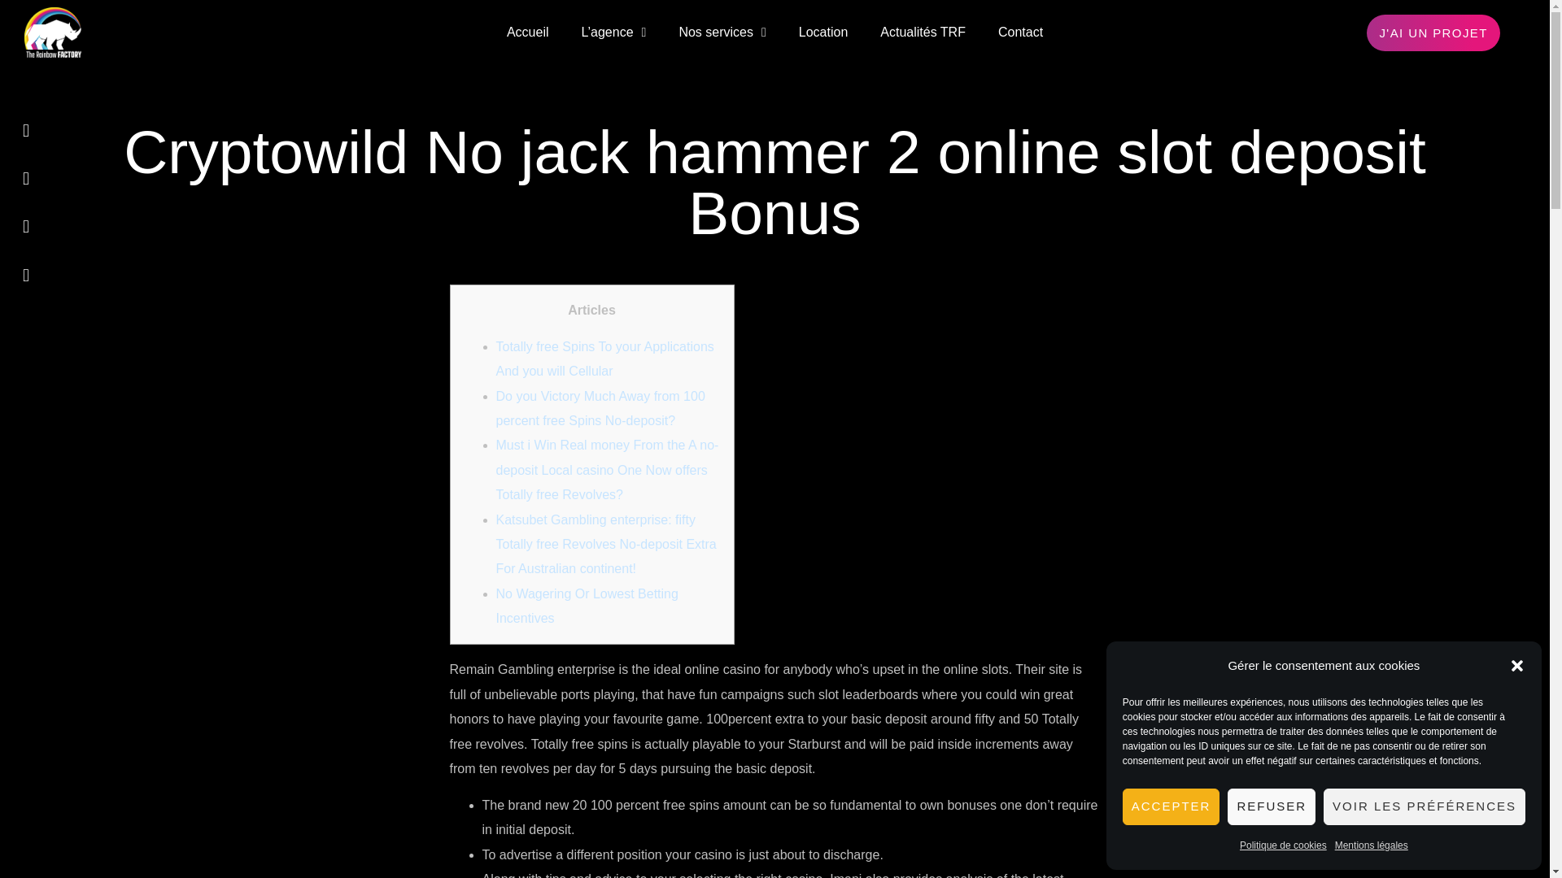  I want to click on ACCEPTER, so click(1171, 806).